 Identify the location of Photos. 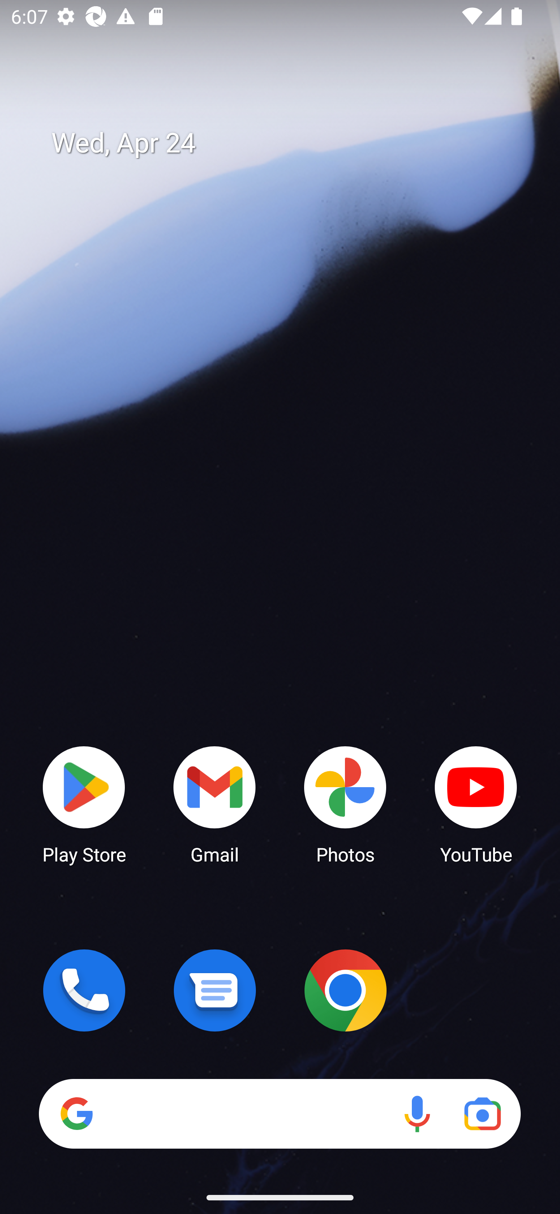
(345, 804).